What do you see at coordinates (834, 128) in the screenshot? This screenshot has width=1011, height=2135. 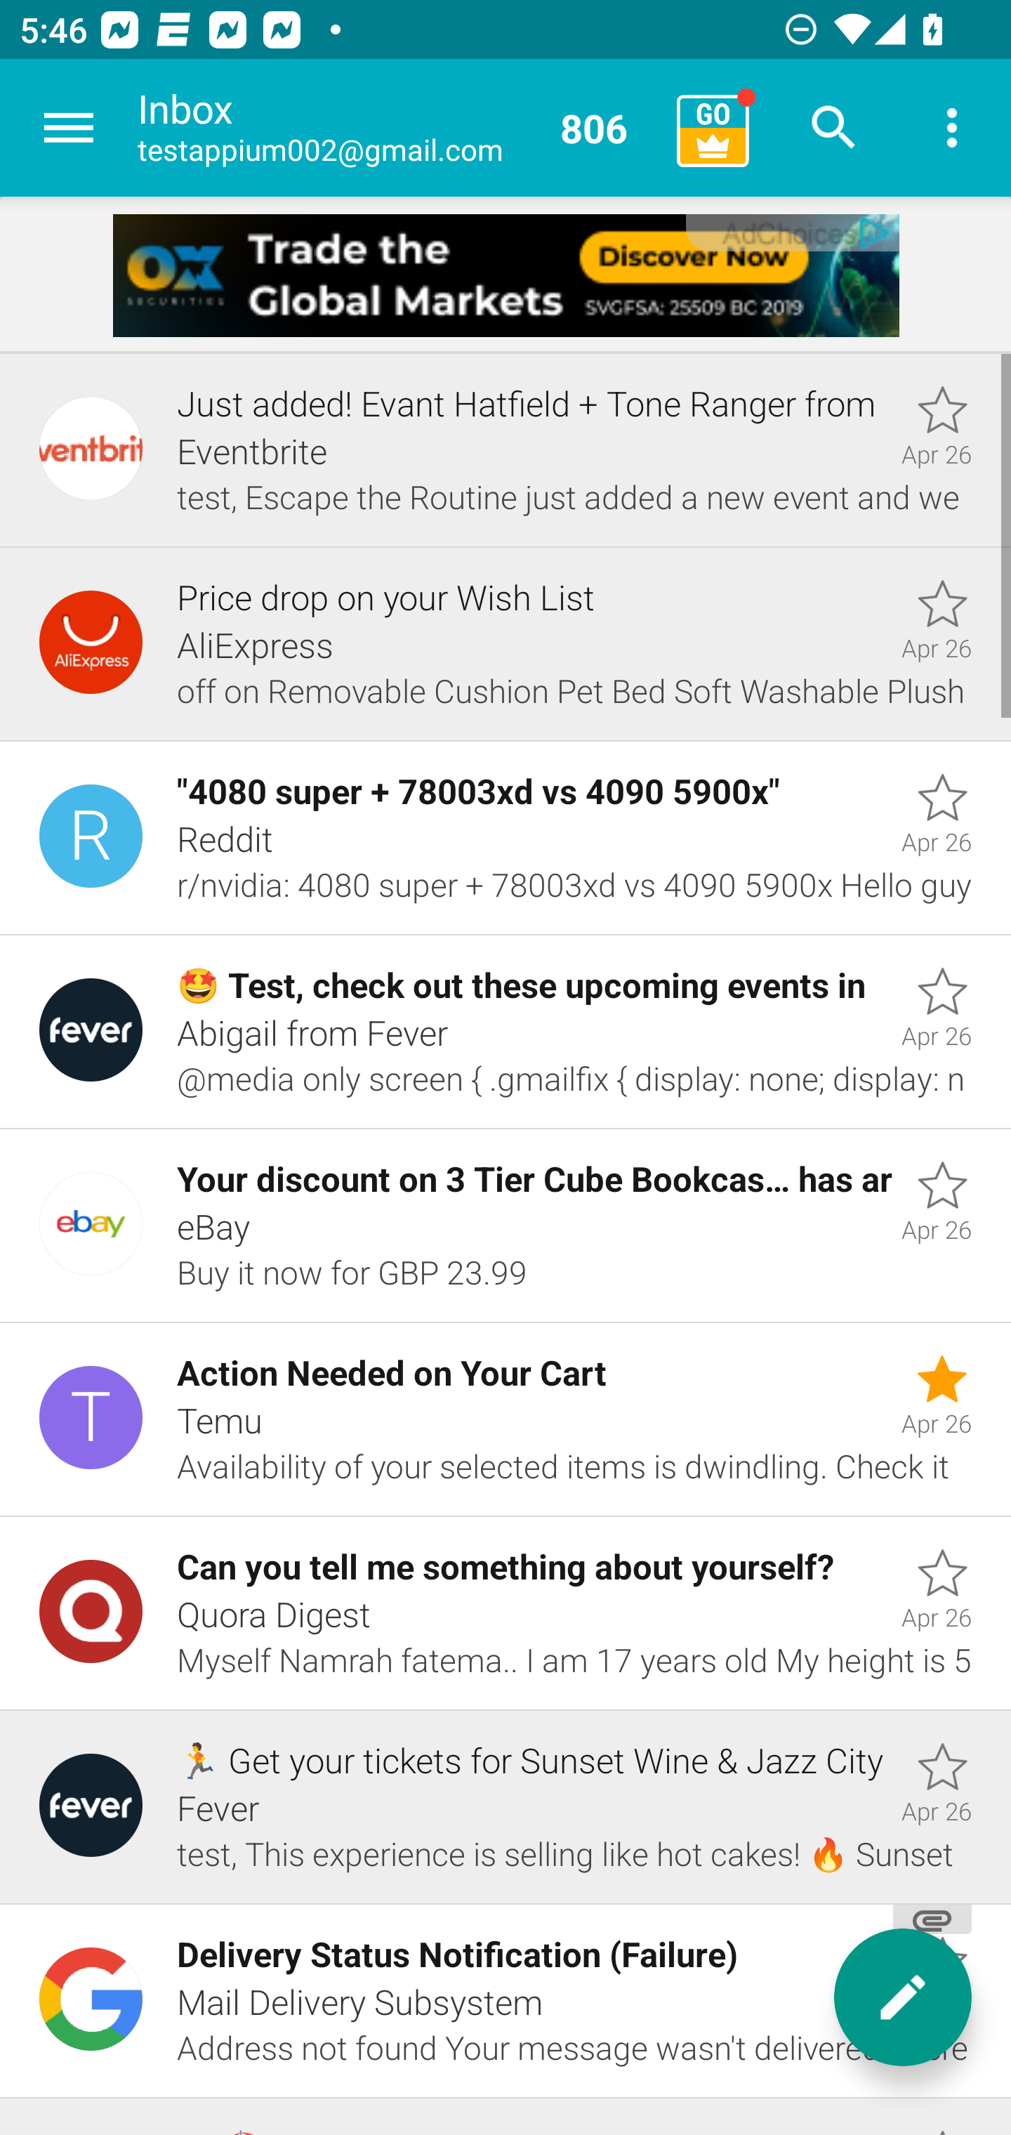 I see `Search` at bounding box center [834, 128].